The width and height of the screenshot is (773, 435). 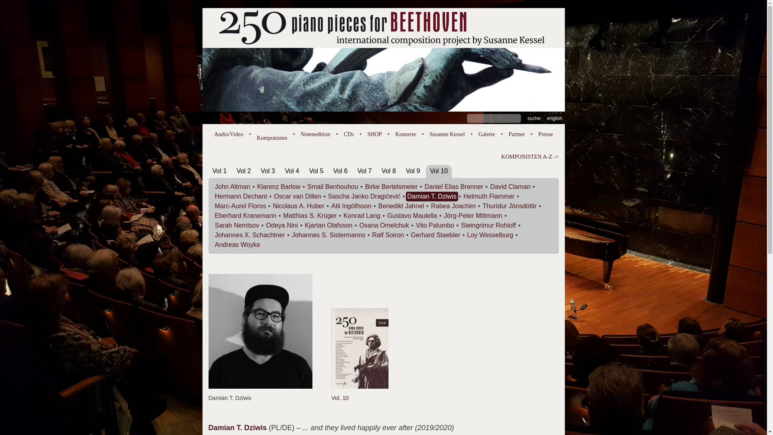 What do you see at coordinates (384, 157) in the screenshot?
I see `KOMPONISTEN A-Z ->` at bounding box center [384, 157].